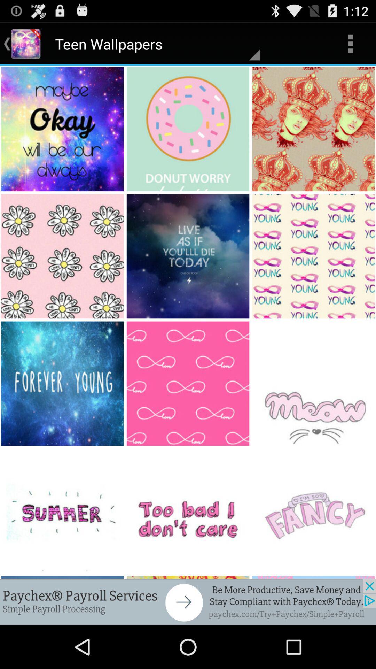  What do you see at coordinates (314, 129) in the screenshot?
I see `click on the image below 3 vertical dots at the top right corner of the web page` at bounding box center [314, 129].